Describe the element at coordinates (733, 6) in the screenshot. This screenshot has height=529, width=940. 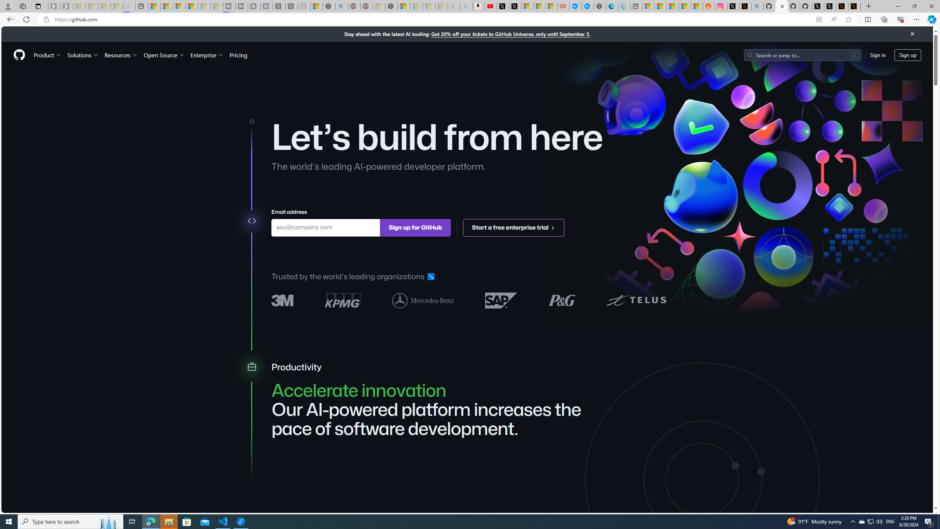
I see `Log in to X / X` at that location.